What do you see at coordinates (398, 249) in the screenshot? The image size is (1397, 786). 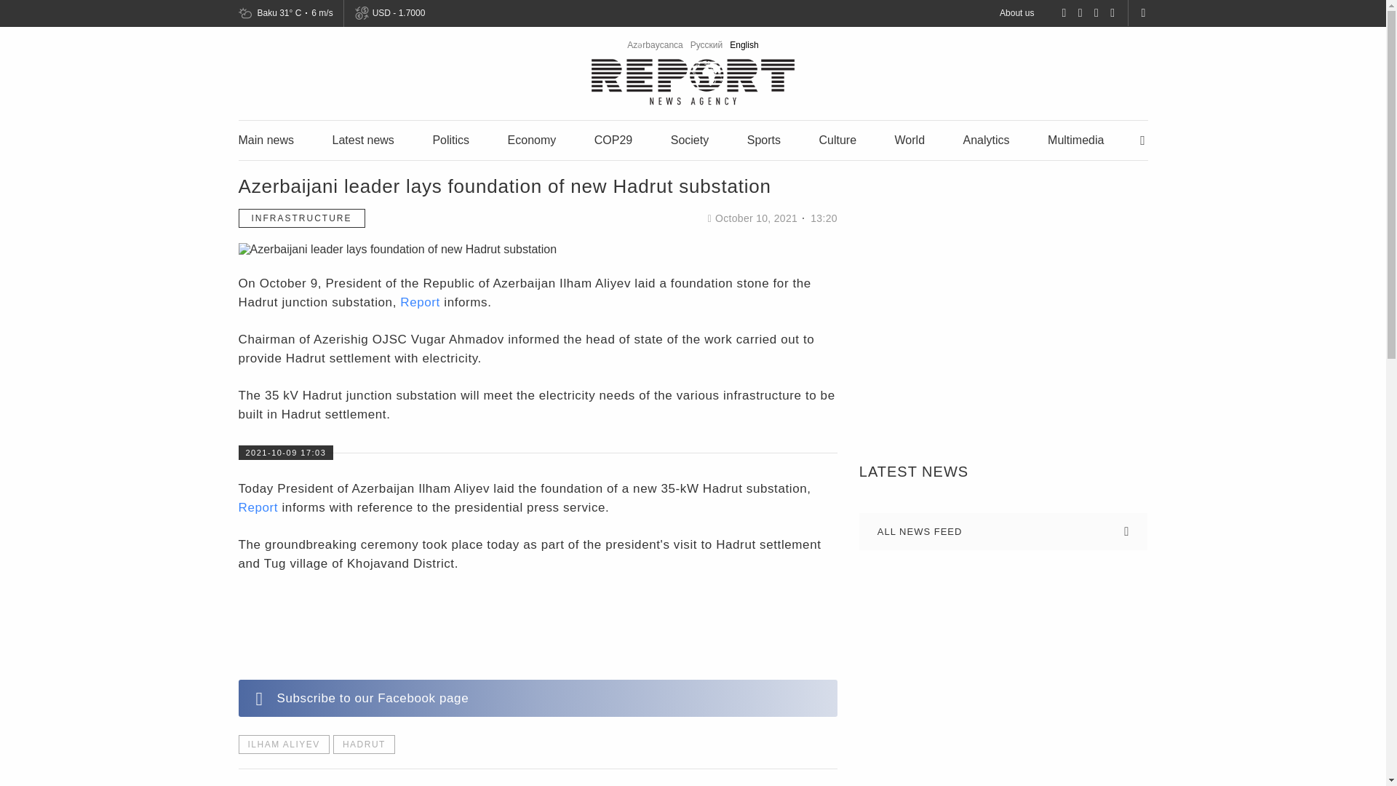 I see `Azerbaijani leader lays foundation of new Hadrut substation` at bounding box center [398, 249].